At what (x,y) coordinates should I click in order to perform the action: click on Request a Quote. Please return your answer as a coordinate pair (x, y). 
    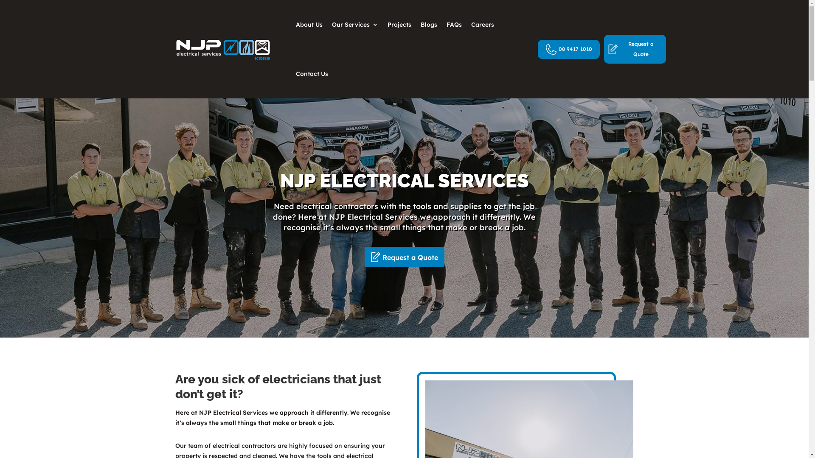
    Looking at the image, I should click on (635, 49).